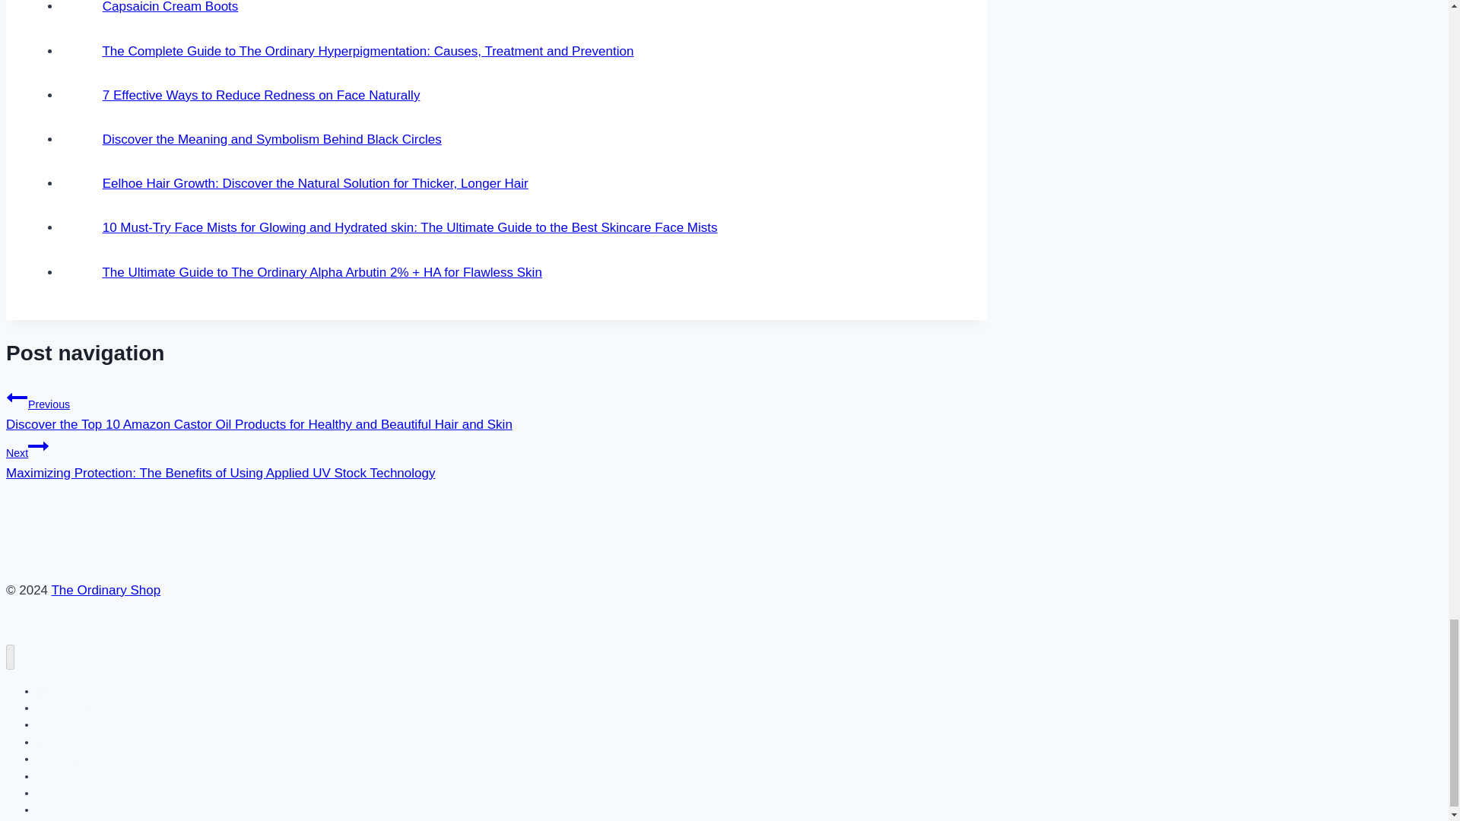  I want to click on Previous, so click(17, 397).